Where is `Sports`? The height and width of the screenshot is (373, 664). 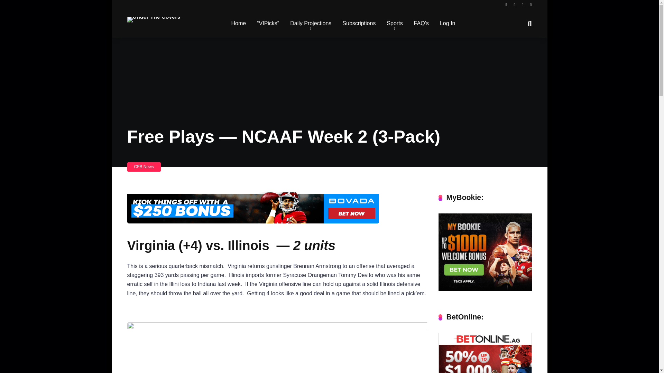 Sports is located at coordinates (395, 24).